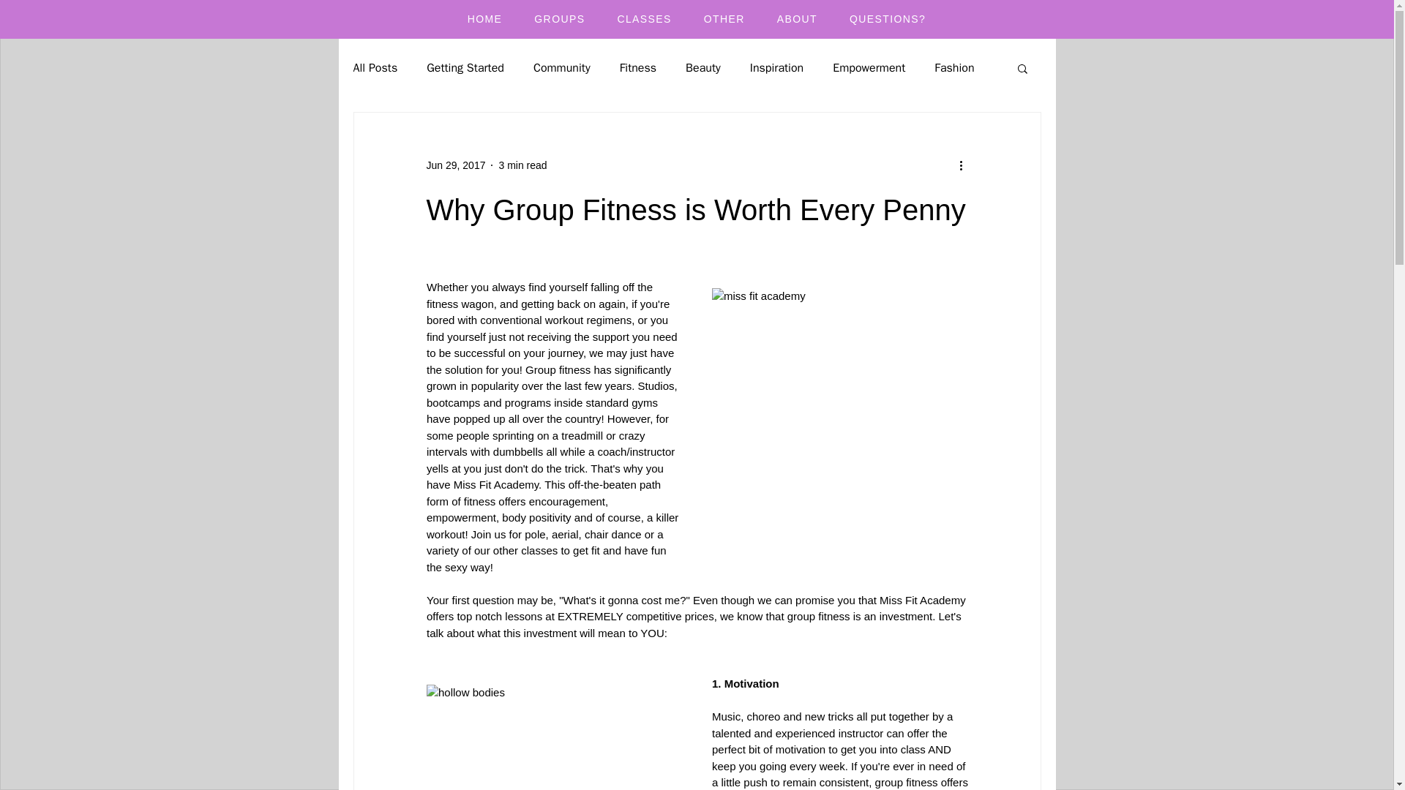 Image resolution: width=1405 pixels, height=790 pixels. Describe the element at coordinates (702, 67) in the screenshot. I see `Beauty` at that location.